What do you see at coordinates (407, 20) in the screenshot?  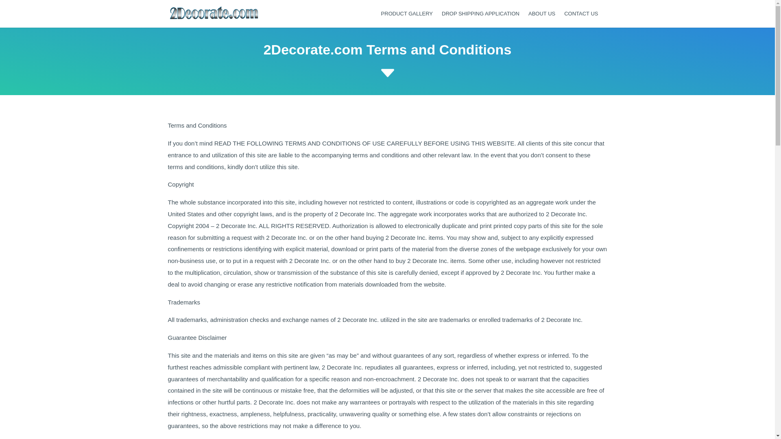 I see `PRODUCT GALLERY` at bounding box center [407, 20].